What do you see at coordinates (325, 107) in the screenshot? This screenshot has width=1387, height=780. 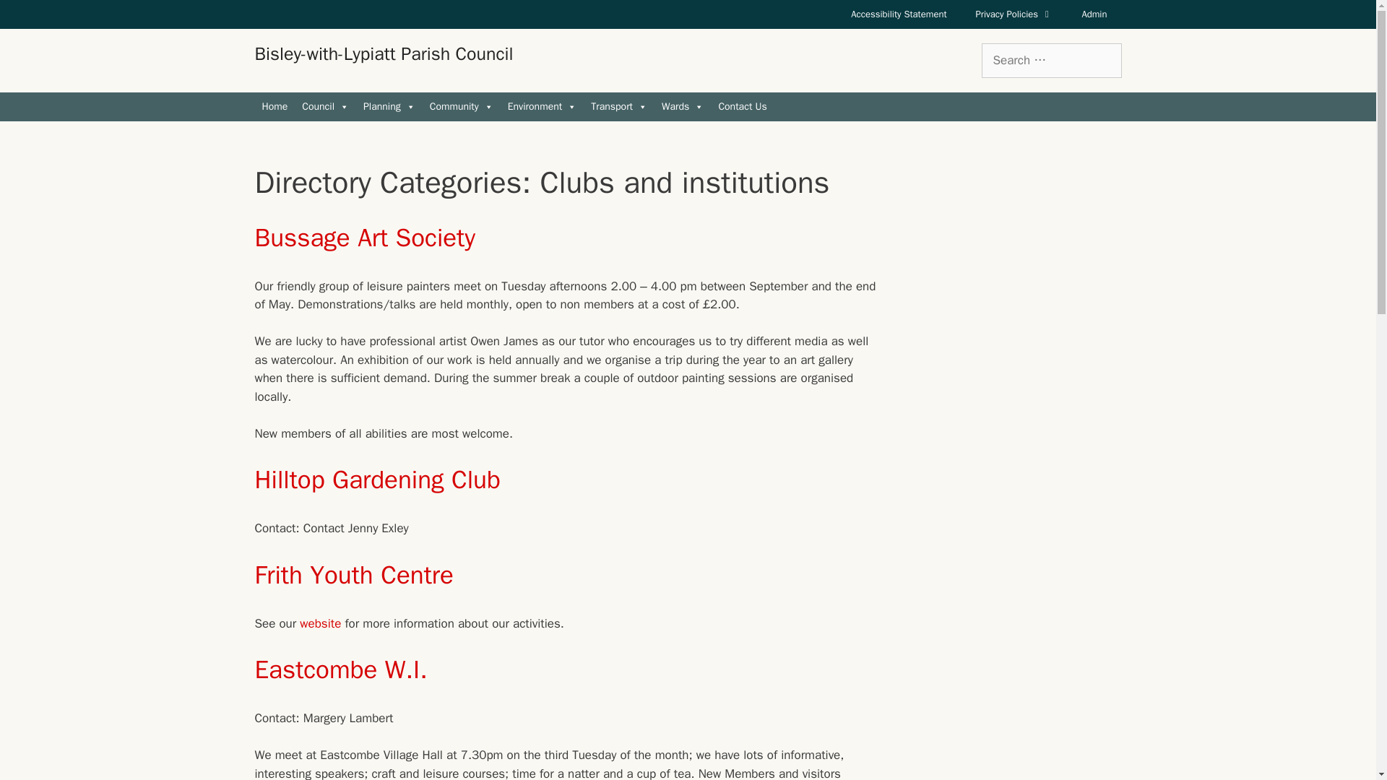 I see `Council` at bounding box center [325, 107].